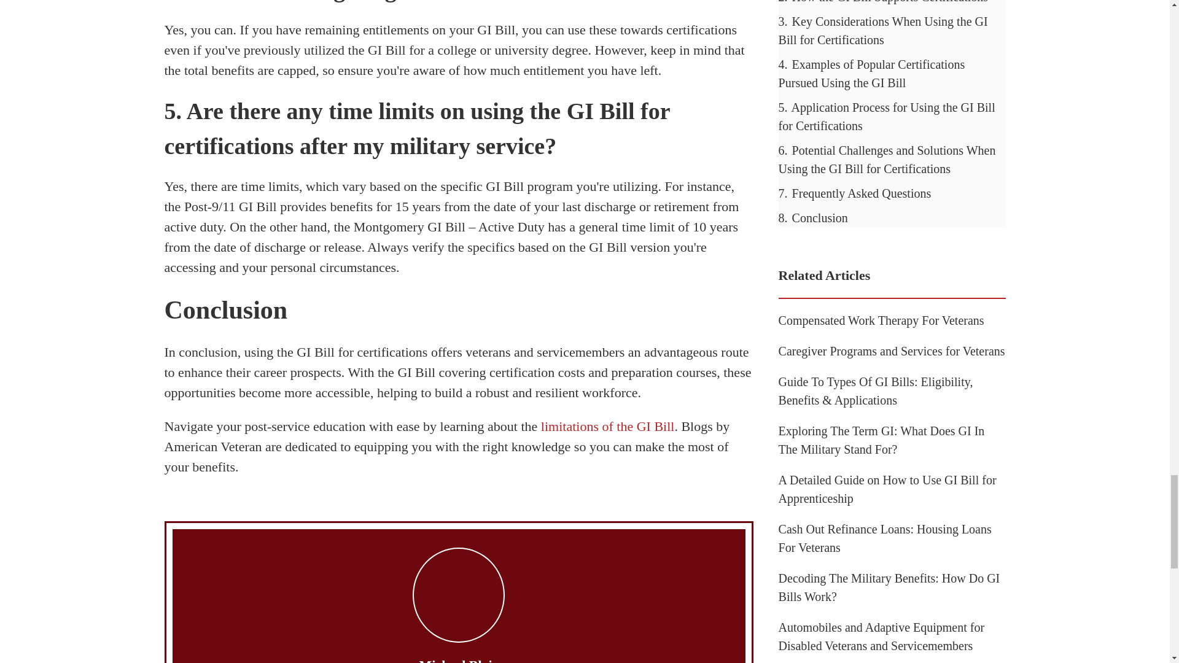 Image resolution: width=1179 pixels, height=663 pixels. What do you see at coordinates (459, 661) in the screenshot?
I see `Micheal Blair` at bounding box center [459, 661].